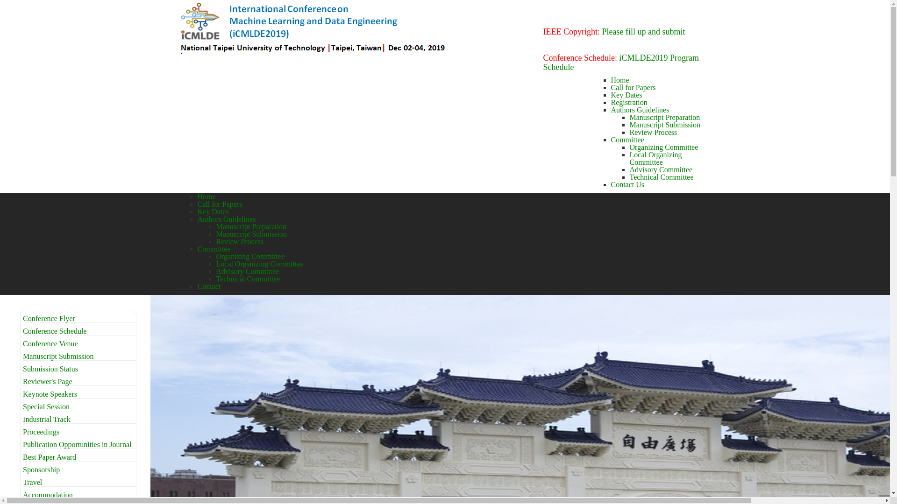 The image size is (897, 504). I want to click on Call for Papers, so click(220, 204).